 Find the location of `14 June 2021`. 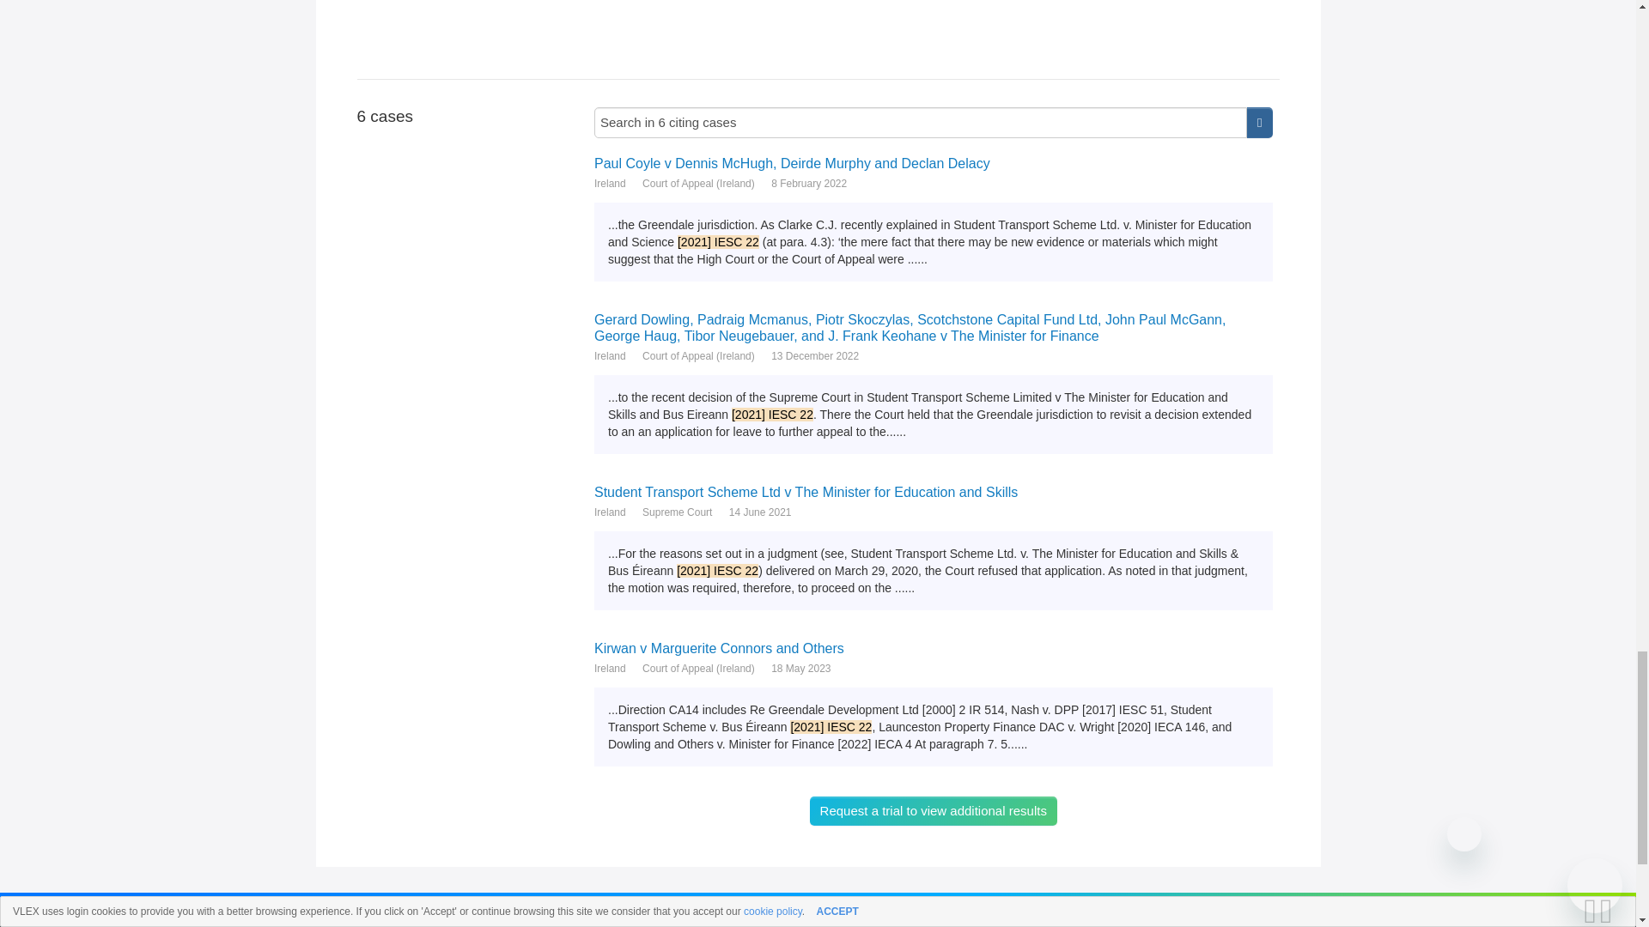

14 June 2021 is located at coordinates (759, 512).